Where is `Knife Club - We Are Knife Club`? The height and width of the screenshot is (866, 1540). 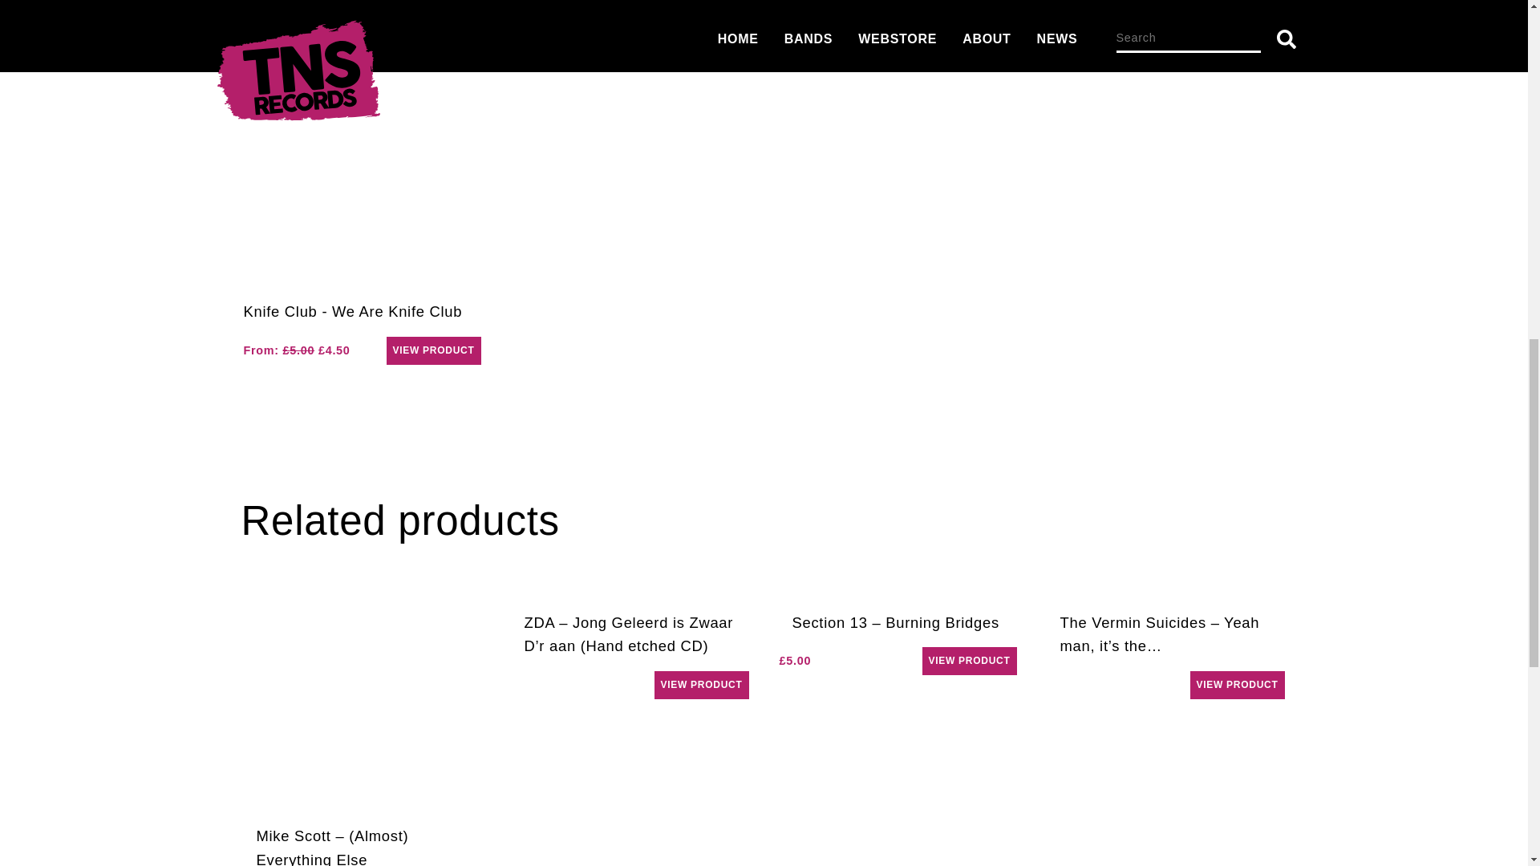 Knife Club - We Are Knife Club is located at coordinates (433, 350).